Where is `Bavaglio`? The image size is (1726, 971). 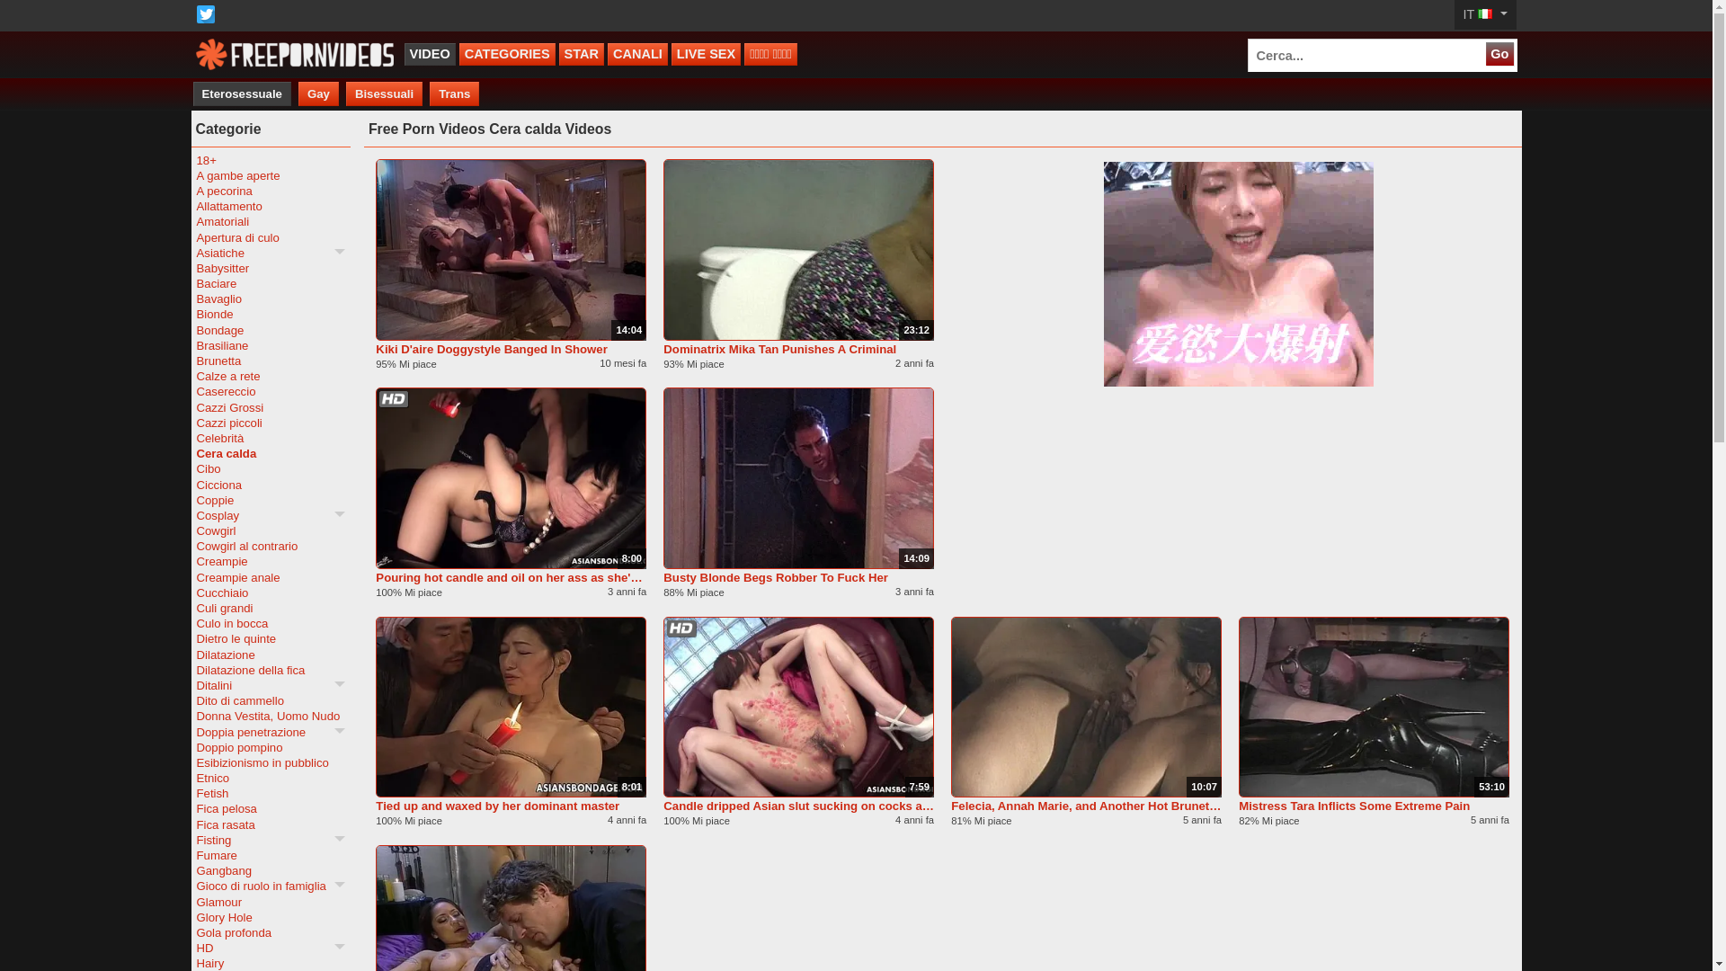
Bavaglio is located at coordinates (271, 298).